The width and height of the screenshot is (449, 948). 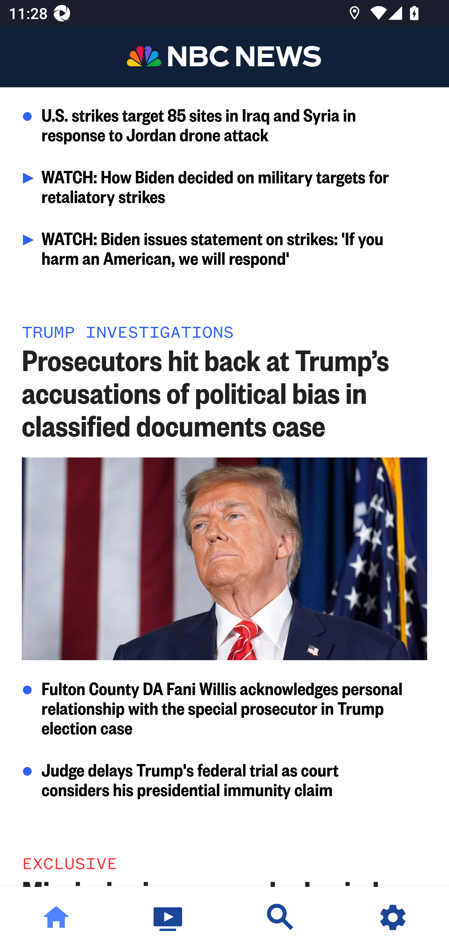 I want to click on Watch, so click(x=168, y=917).